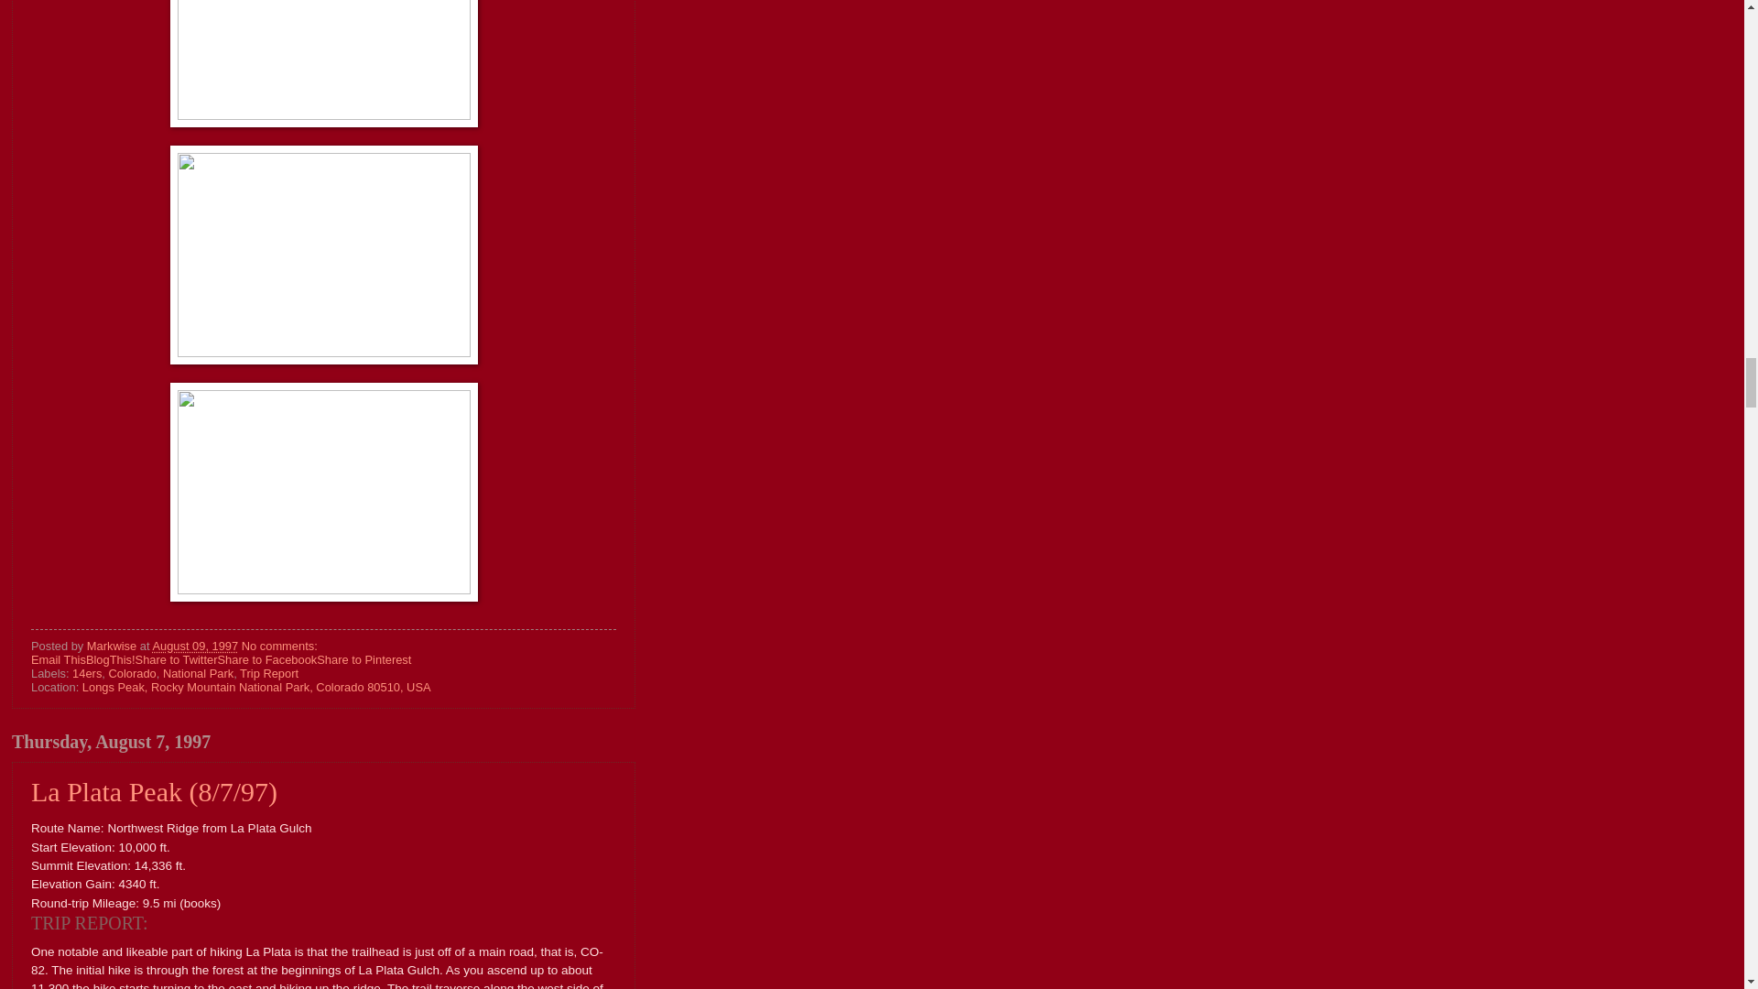 This screenshot has height=989, width=1758. What do you see at coordinates (280, 645) in the screenshot?
I see `No comments:` at bounding box center [280, 645].